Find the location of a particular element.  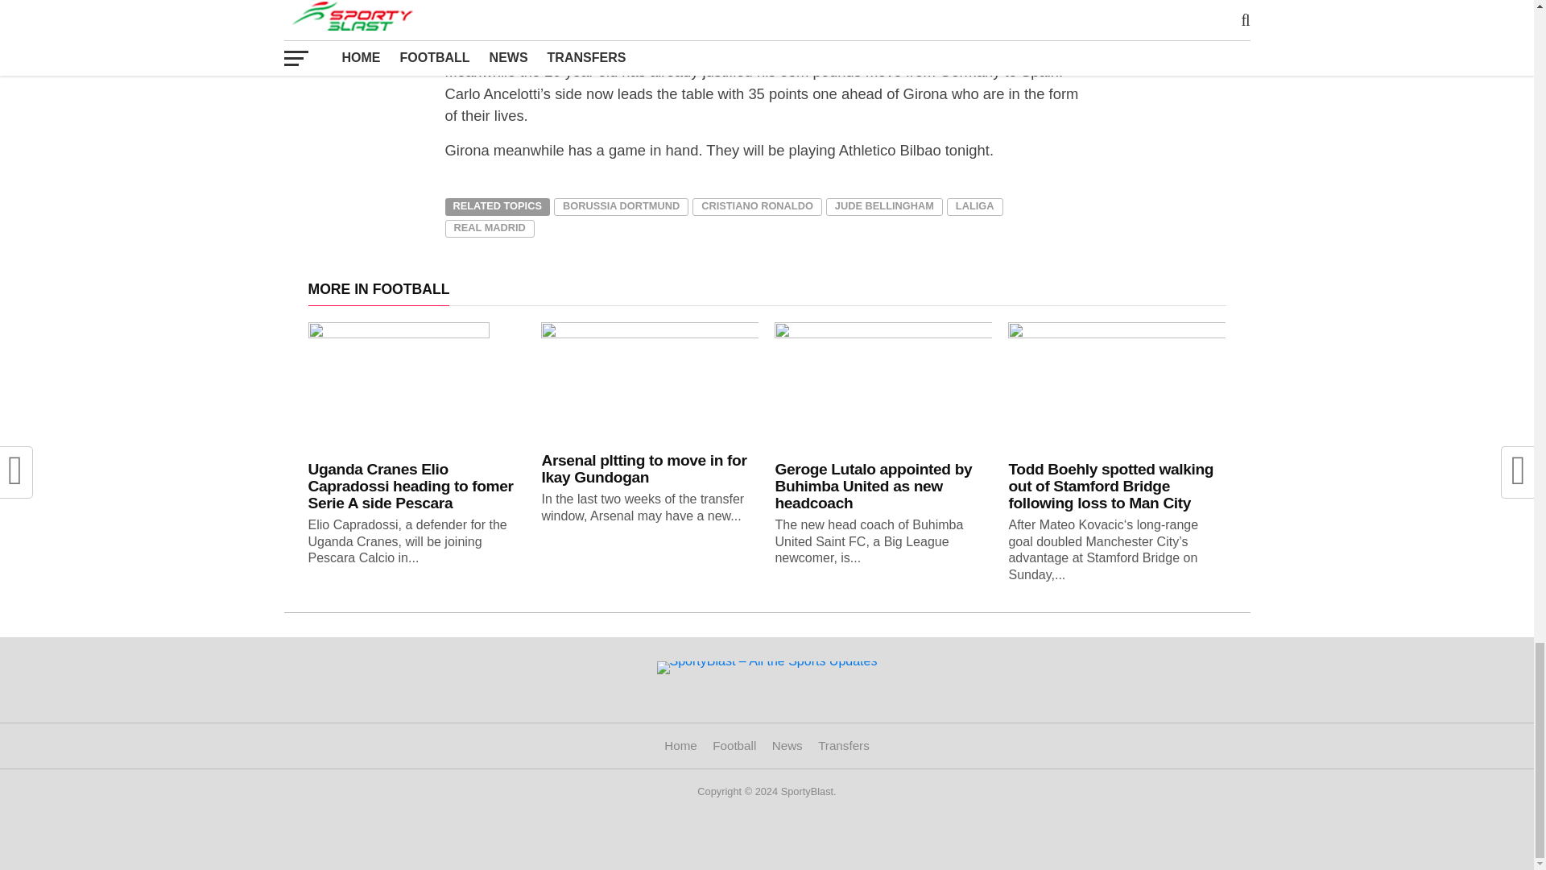

REAL MADRID is located at coordinates (489, 229).